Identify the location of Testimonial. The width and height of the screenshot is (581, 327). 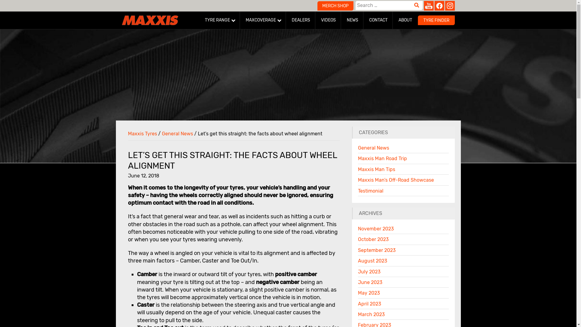
(370, 191).